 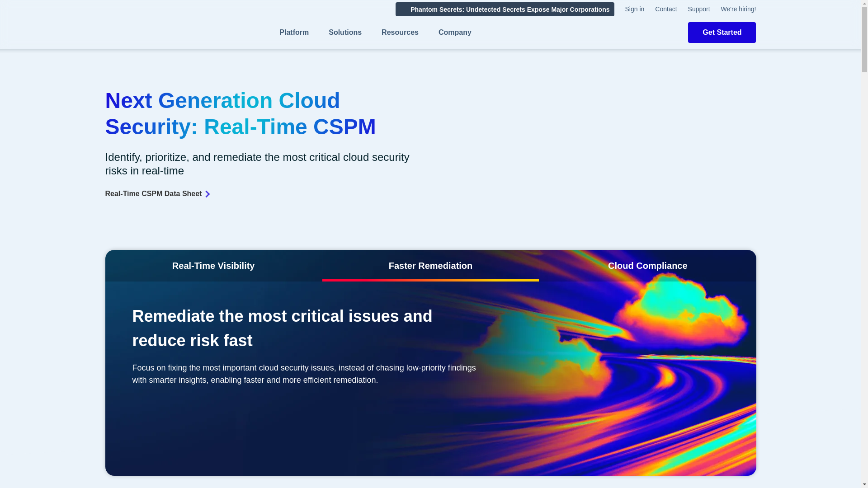 I want to click on Support, so click(x=699, y=9).